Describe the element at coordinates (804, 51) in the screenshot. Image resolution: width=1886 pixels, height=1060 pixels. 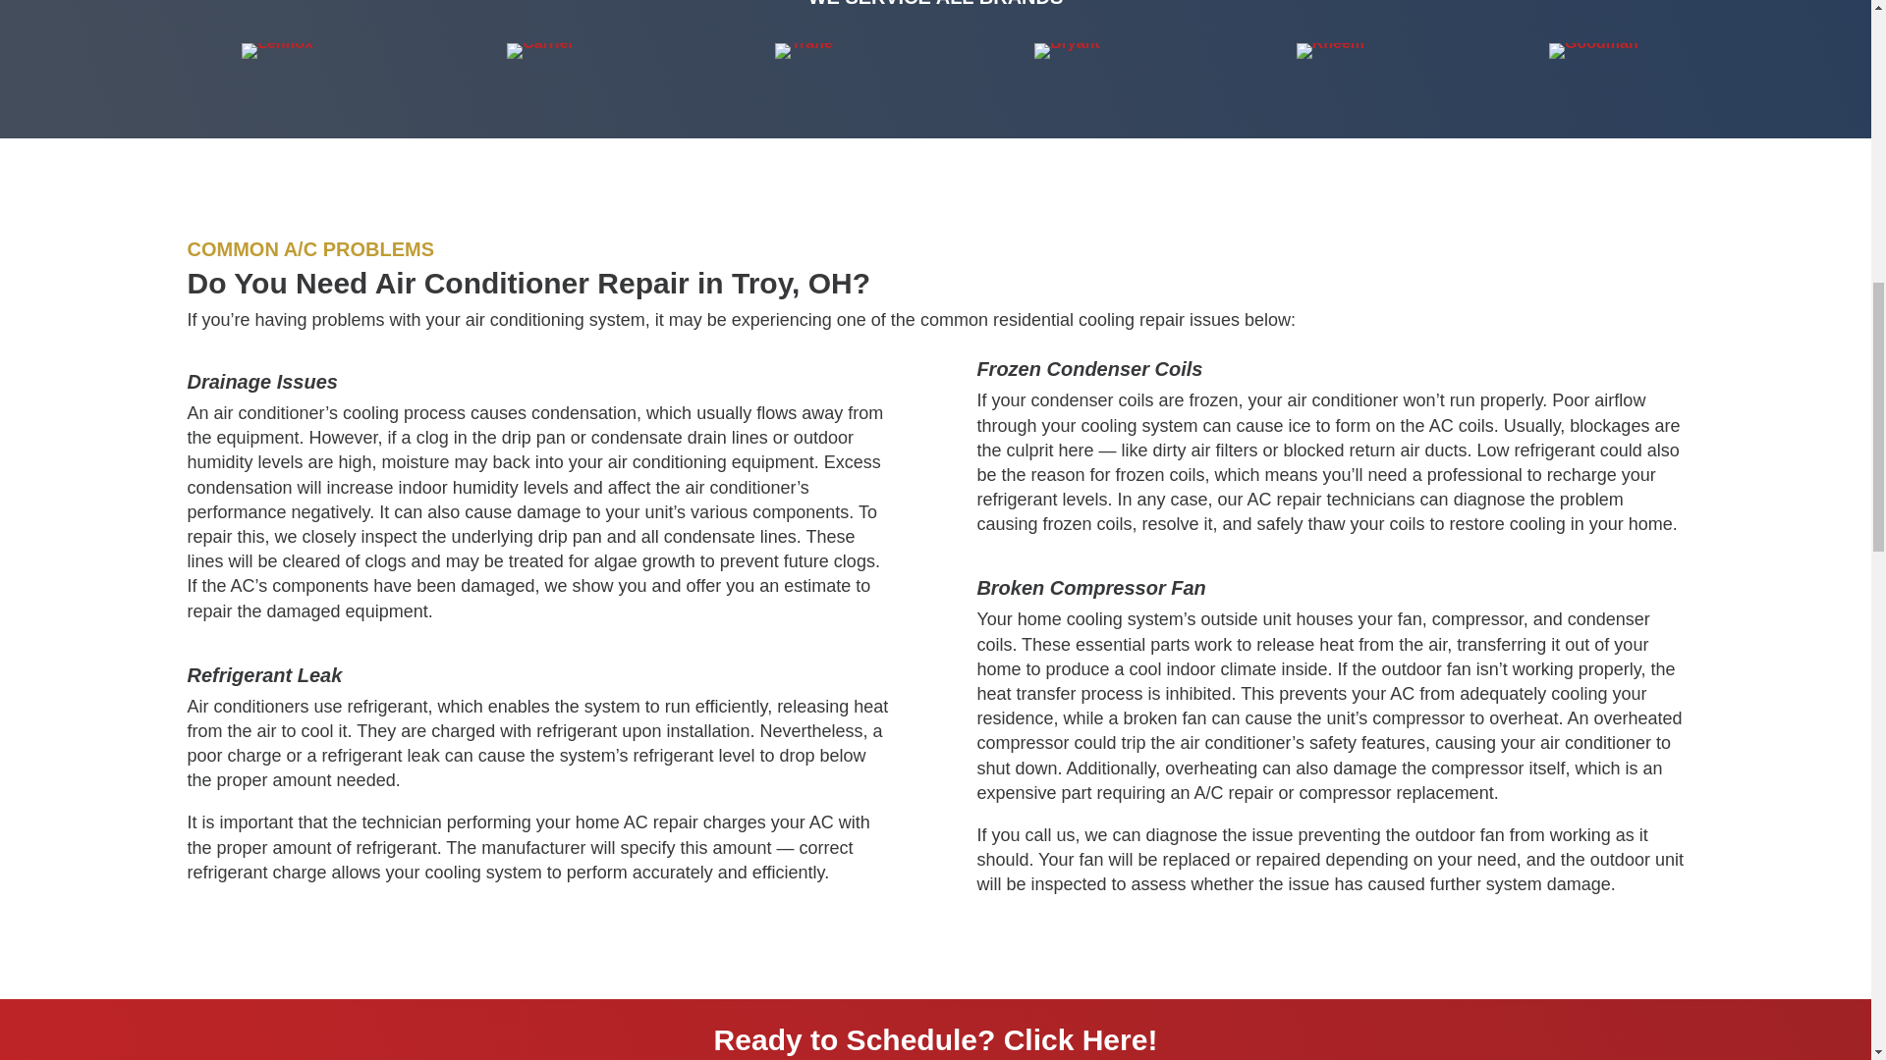
I see `Trane` at that location.